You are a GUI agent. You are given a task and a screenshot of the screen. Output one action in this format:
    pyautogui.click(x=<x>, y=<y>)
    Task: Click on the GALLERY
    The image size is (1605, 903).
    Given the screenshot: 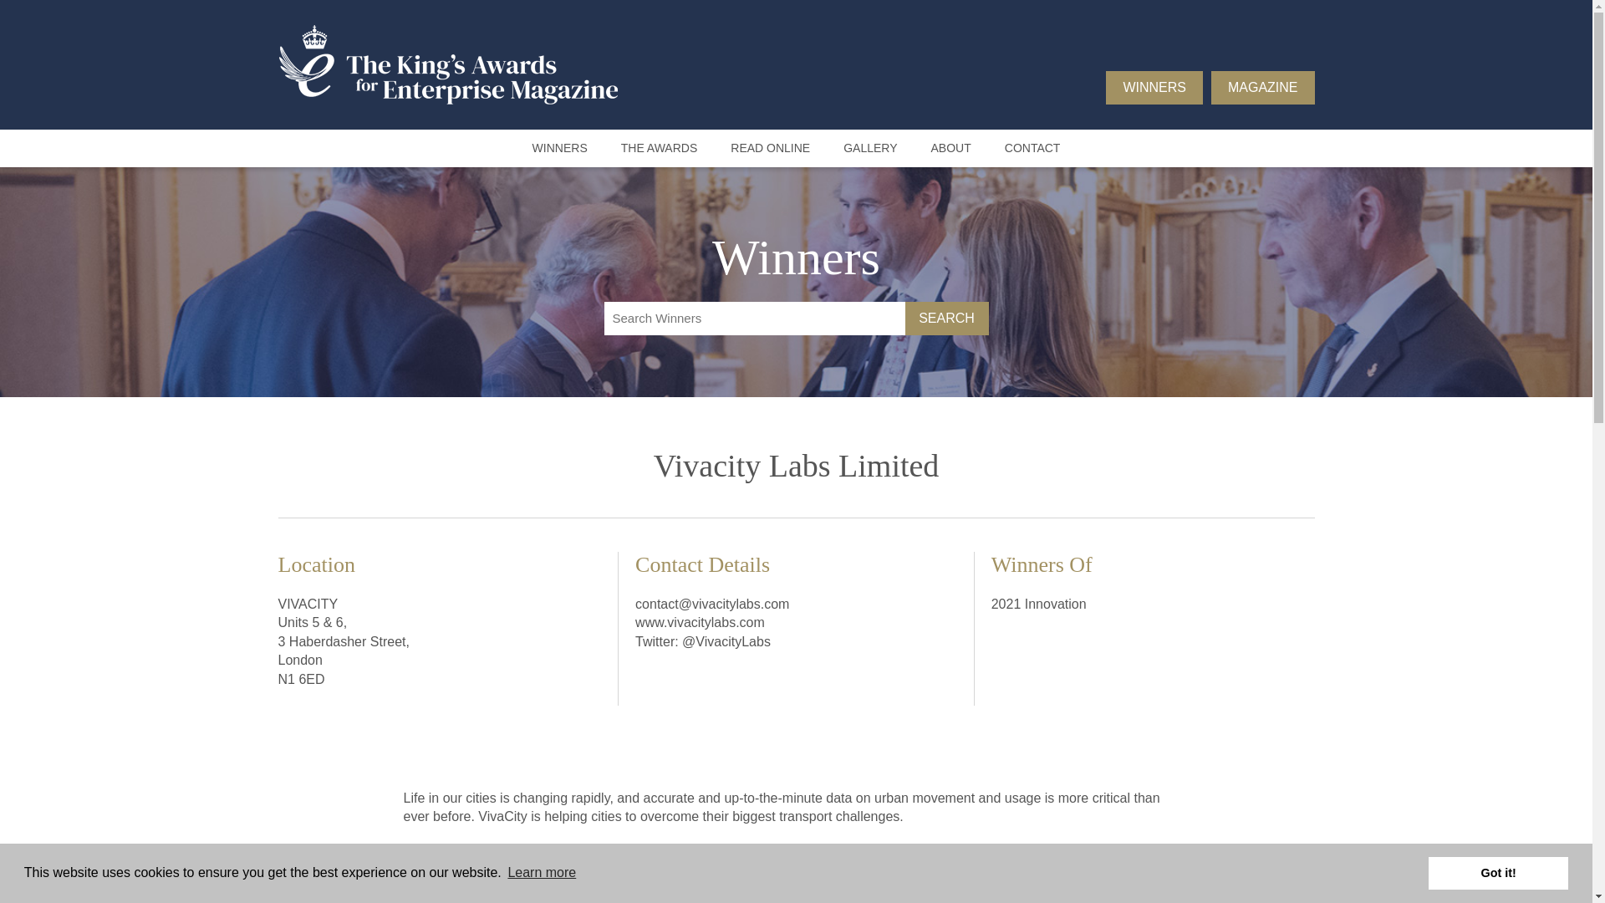 What is the action you would take?
    pyautogui.click(x=870, y=148)
    